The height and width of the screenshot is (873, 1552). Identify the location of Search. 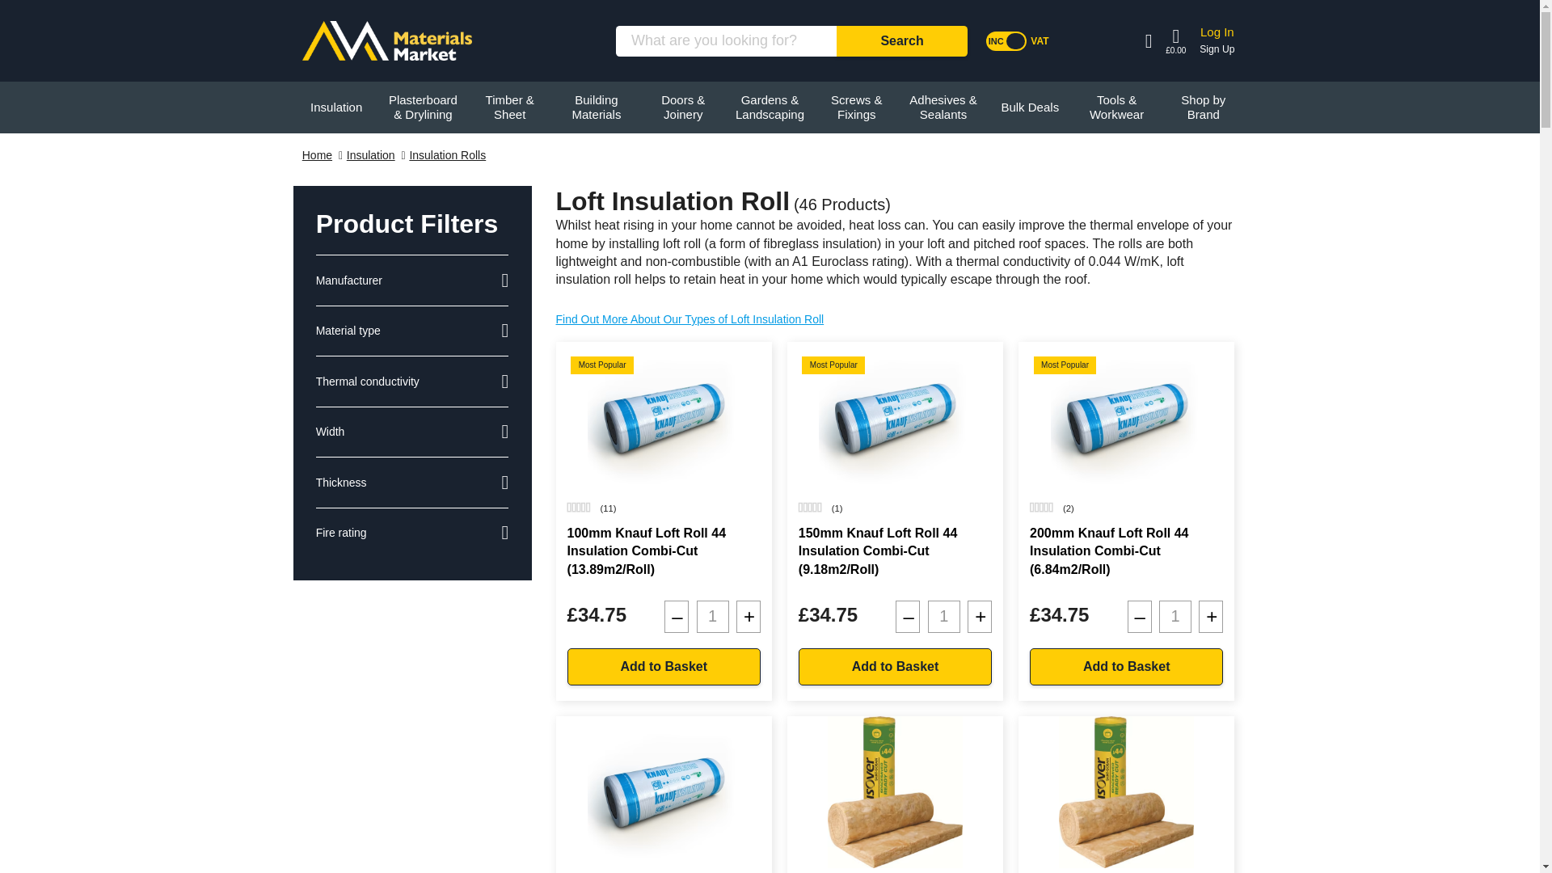
(901, 41).